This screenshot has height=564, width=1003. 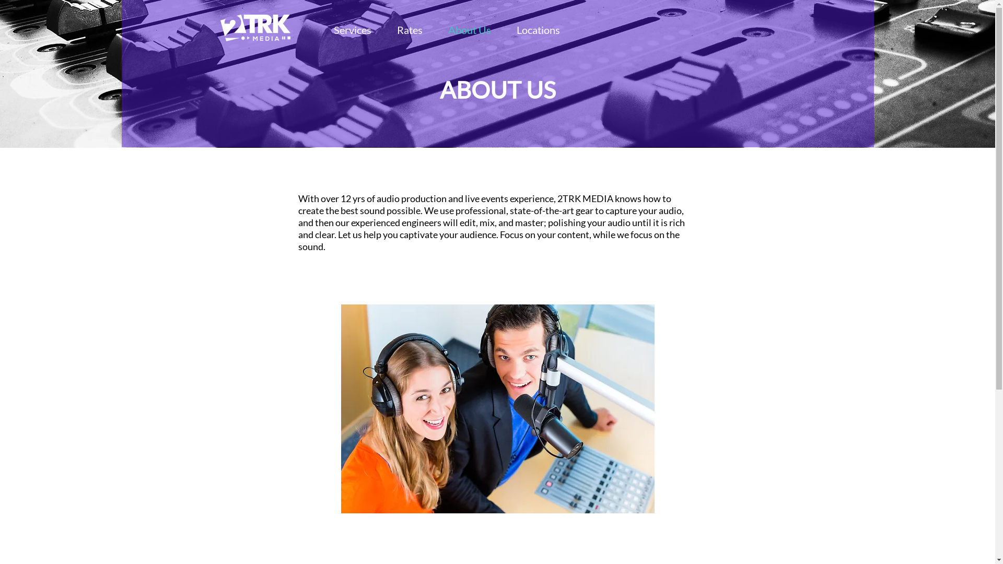 I want to click on About Us, so click(x=470, y=30).